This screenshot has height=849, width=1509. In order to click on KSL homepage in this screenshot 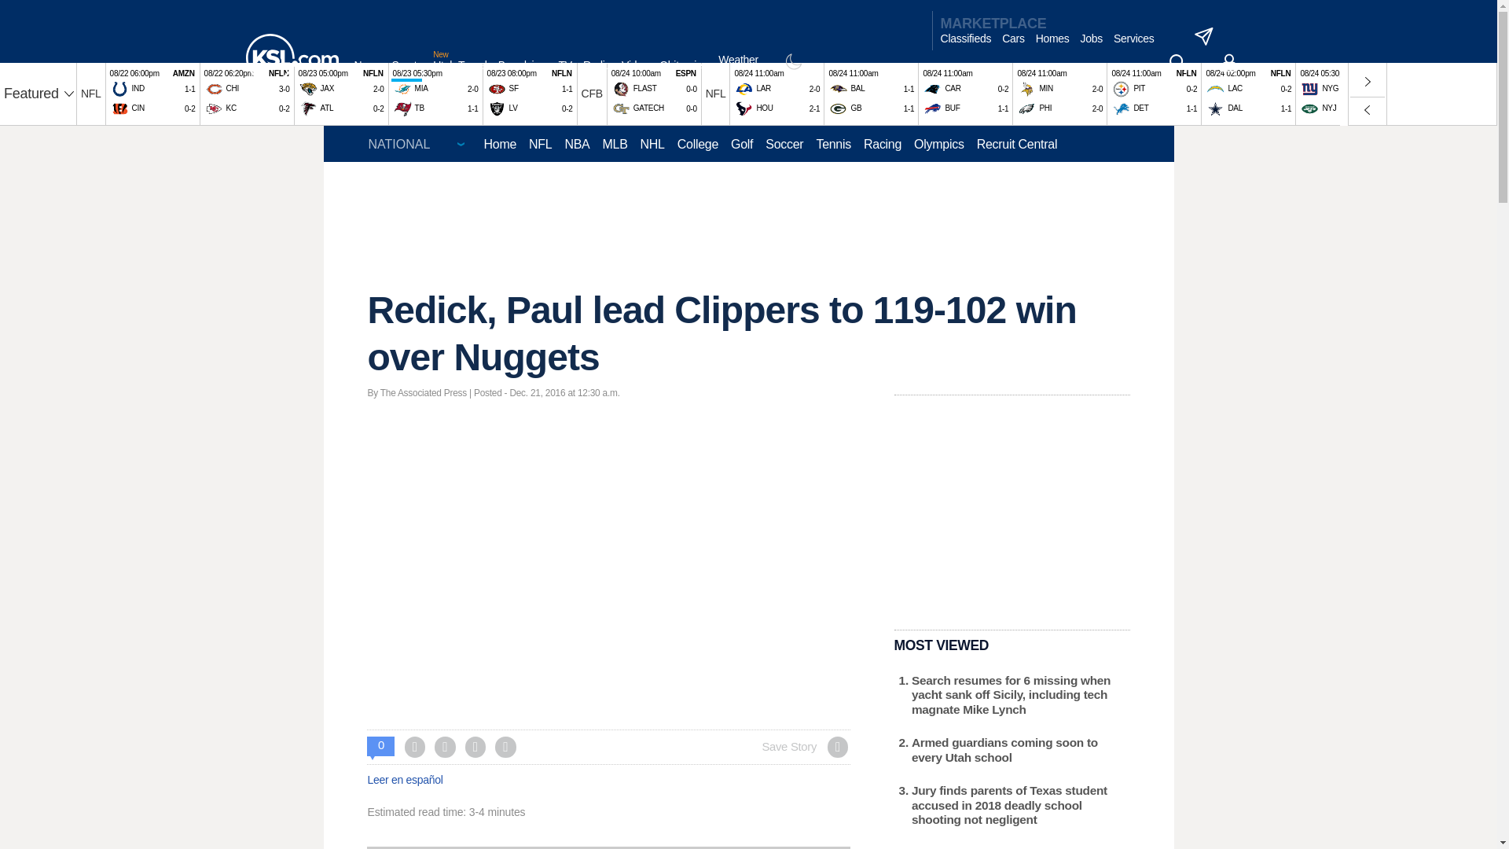, I will do `click(291, 58)`.